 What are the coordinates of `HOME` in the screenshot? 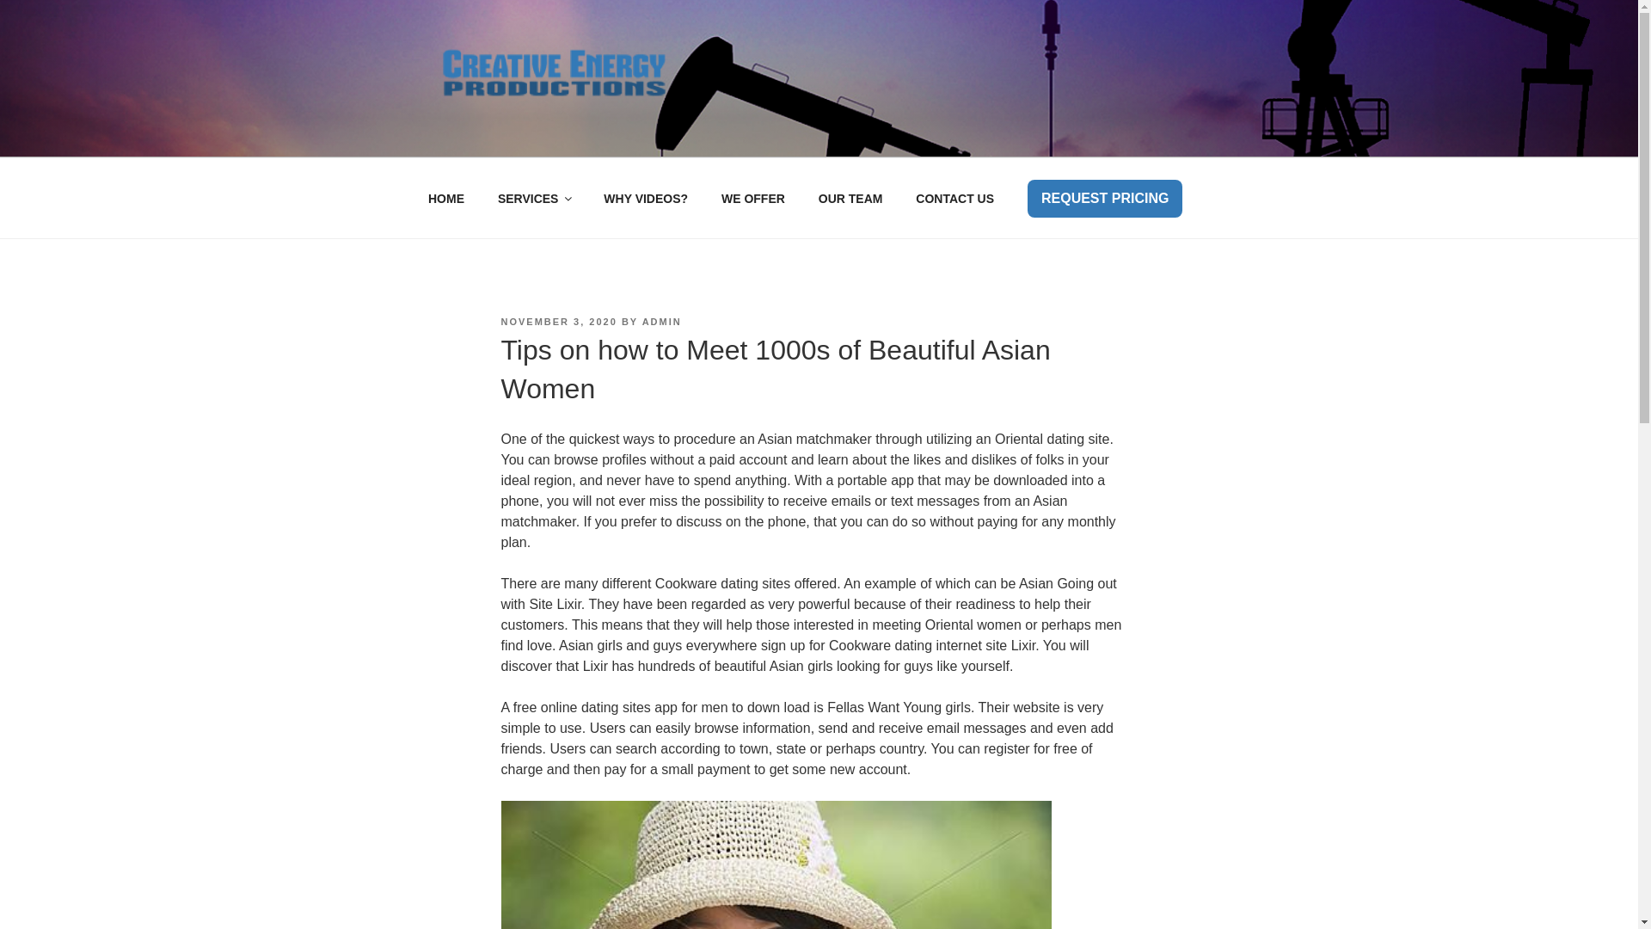 It's located at (445, 198).